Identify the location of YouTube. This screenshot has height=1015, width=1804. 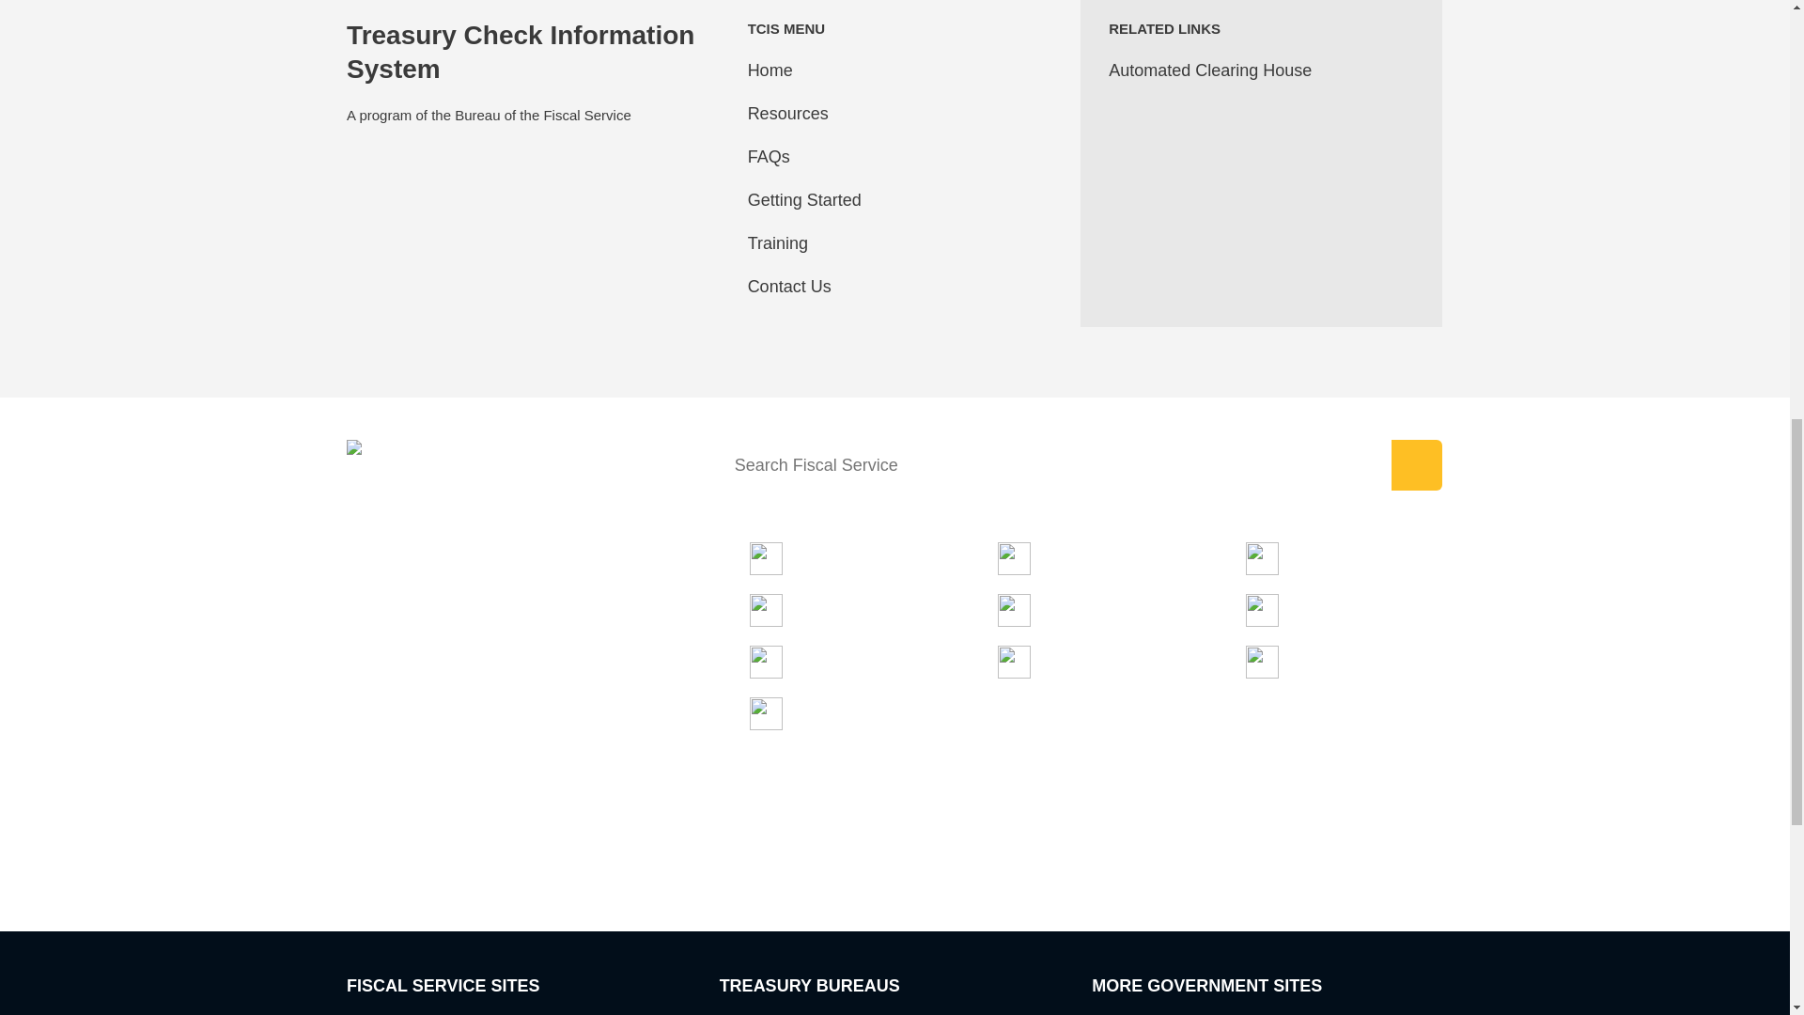
(537, 827).